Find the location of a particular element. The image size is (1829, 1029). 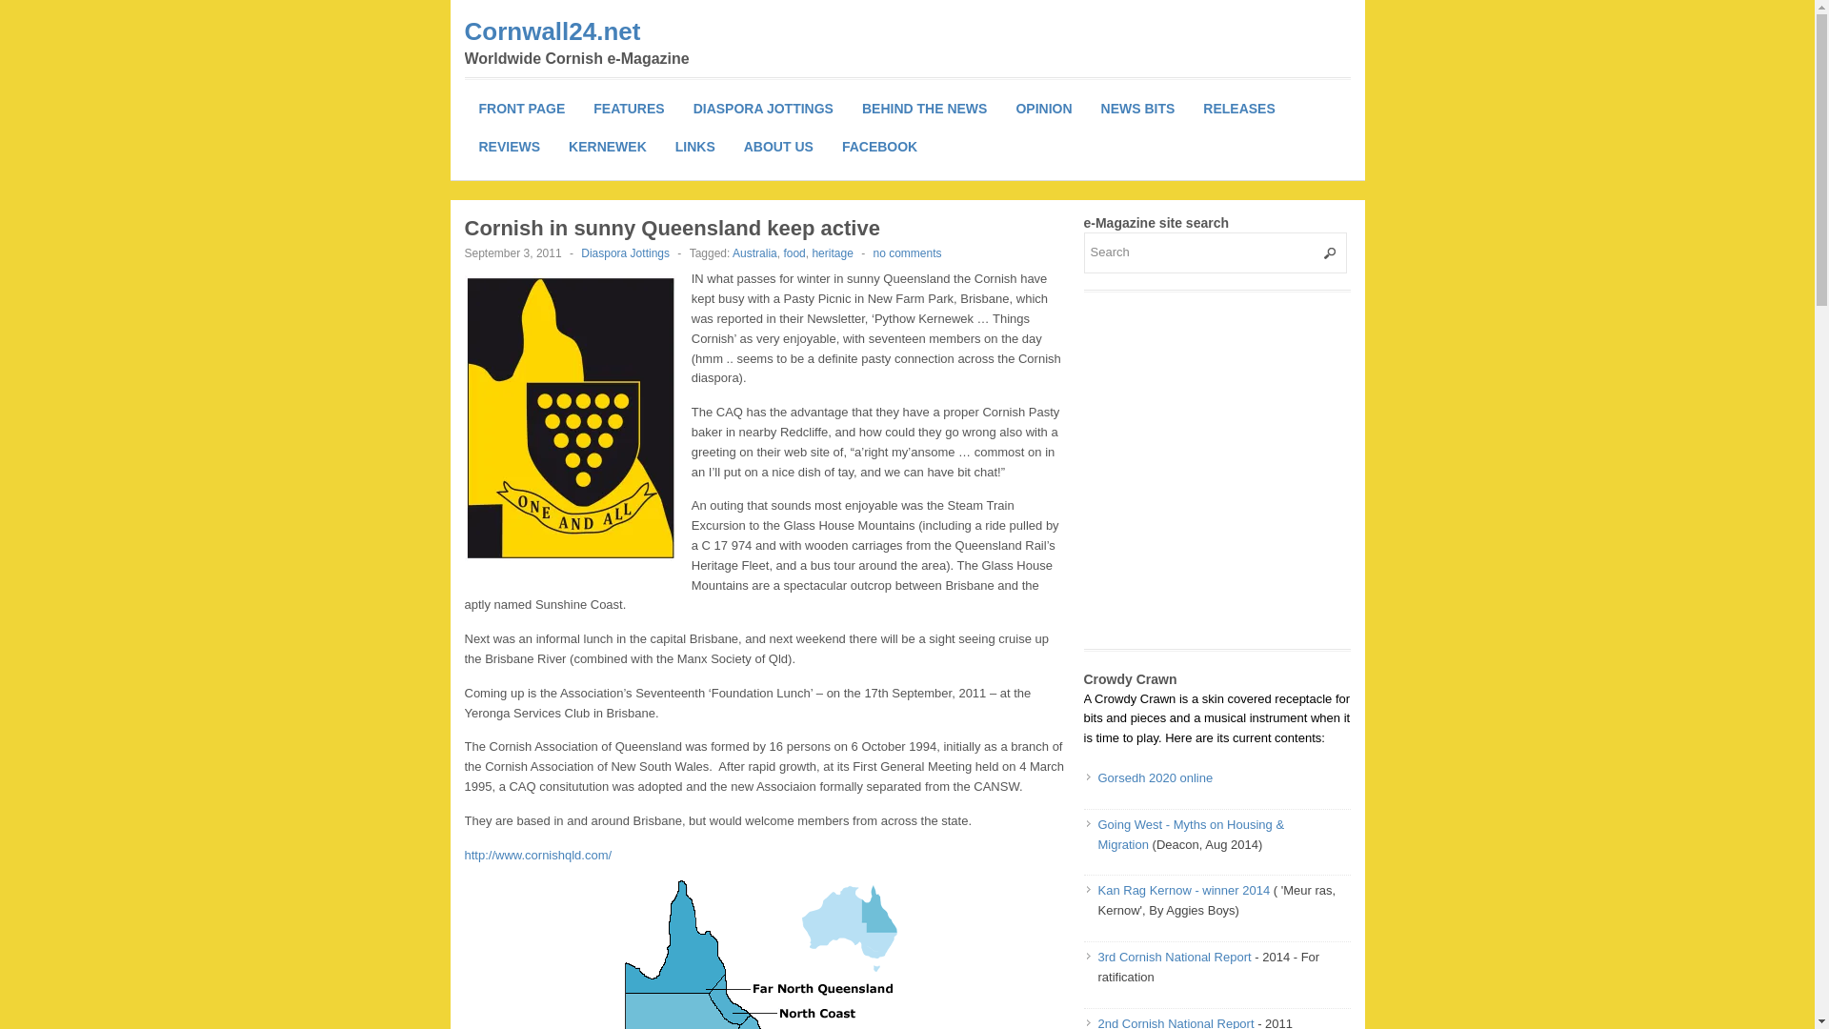

LINKS is located at coordinates (695, 146).